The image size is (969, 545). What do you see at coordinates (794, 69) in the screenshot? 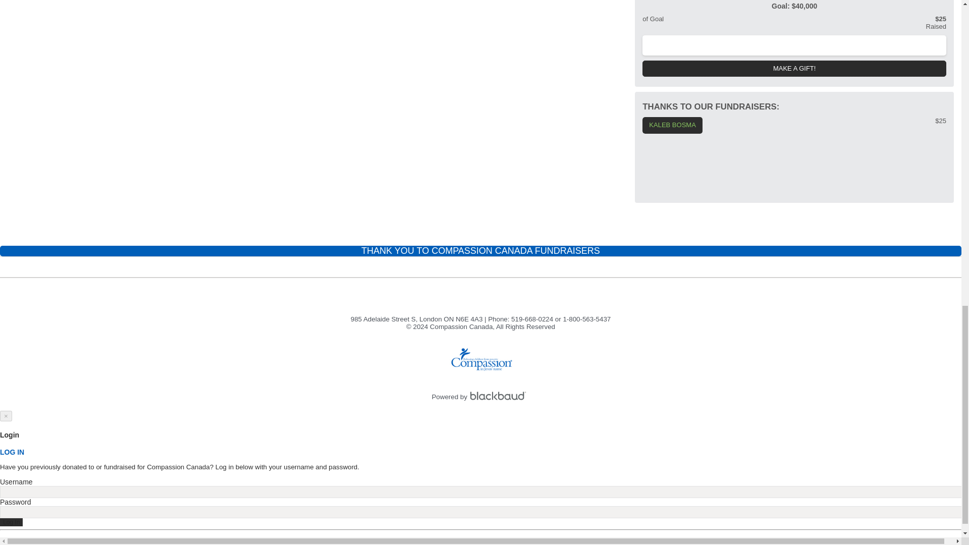
I see `MAKE A GIFT!` at bounding box center [794, 69].